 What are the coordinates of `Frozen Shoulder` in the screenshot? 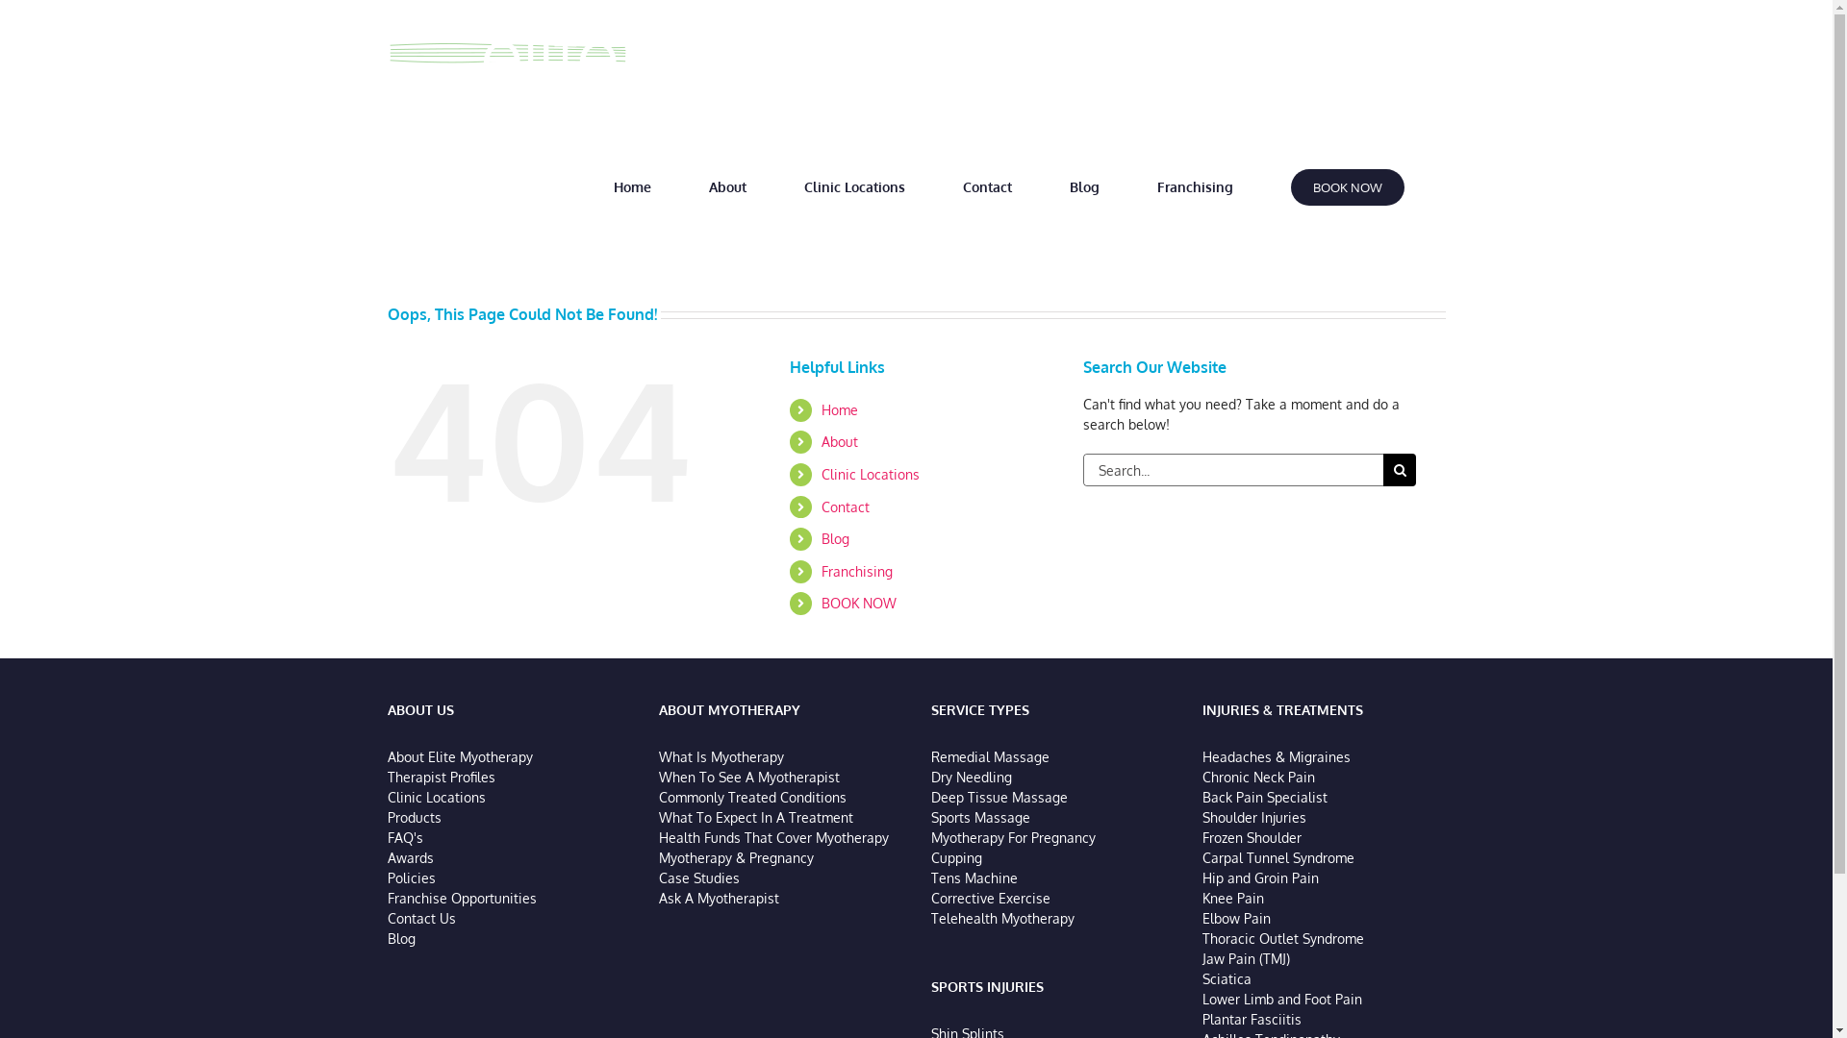 It's located at (1252, 838).